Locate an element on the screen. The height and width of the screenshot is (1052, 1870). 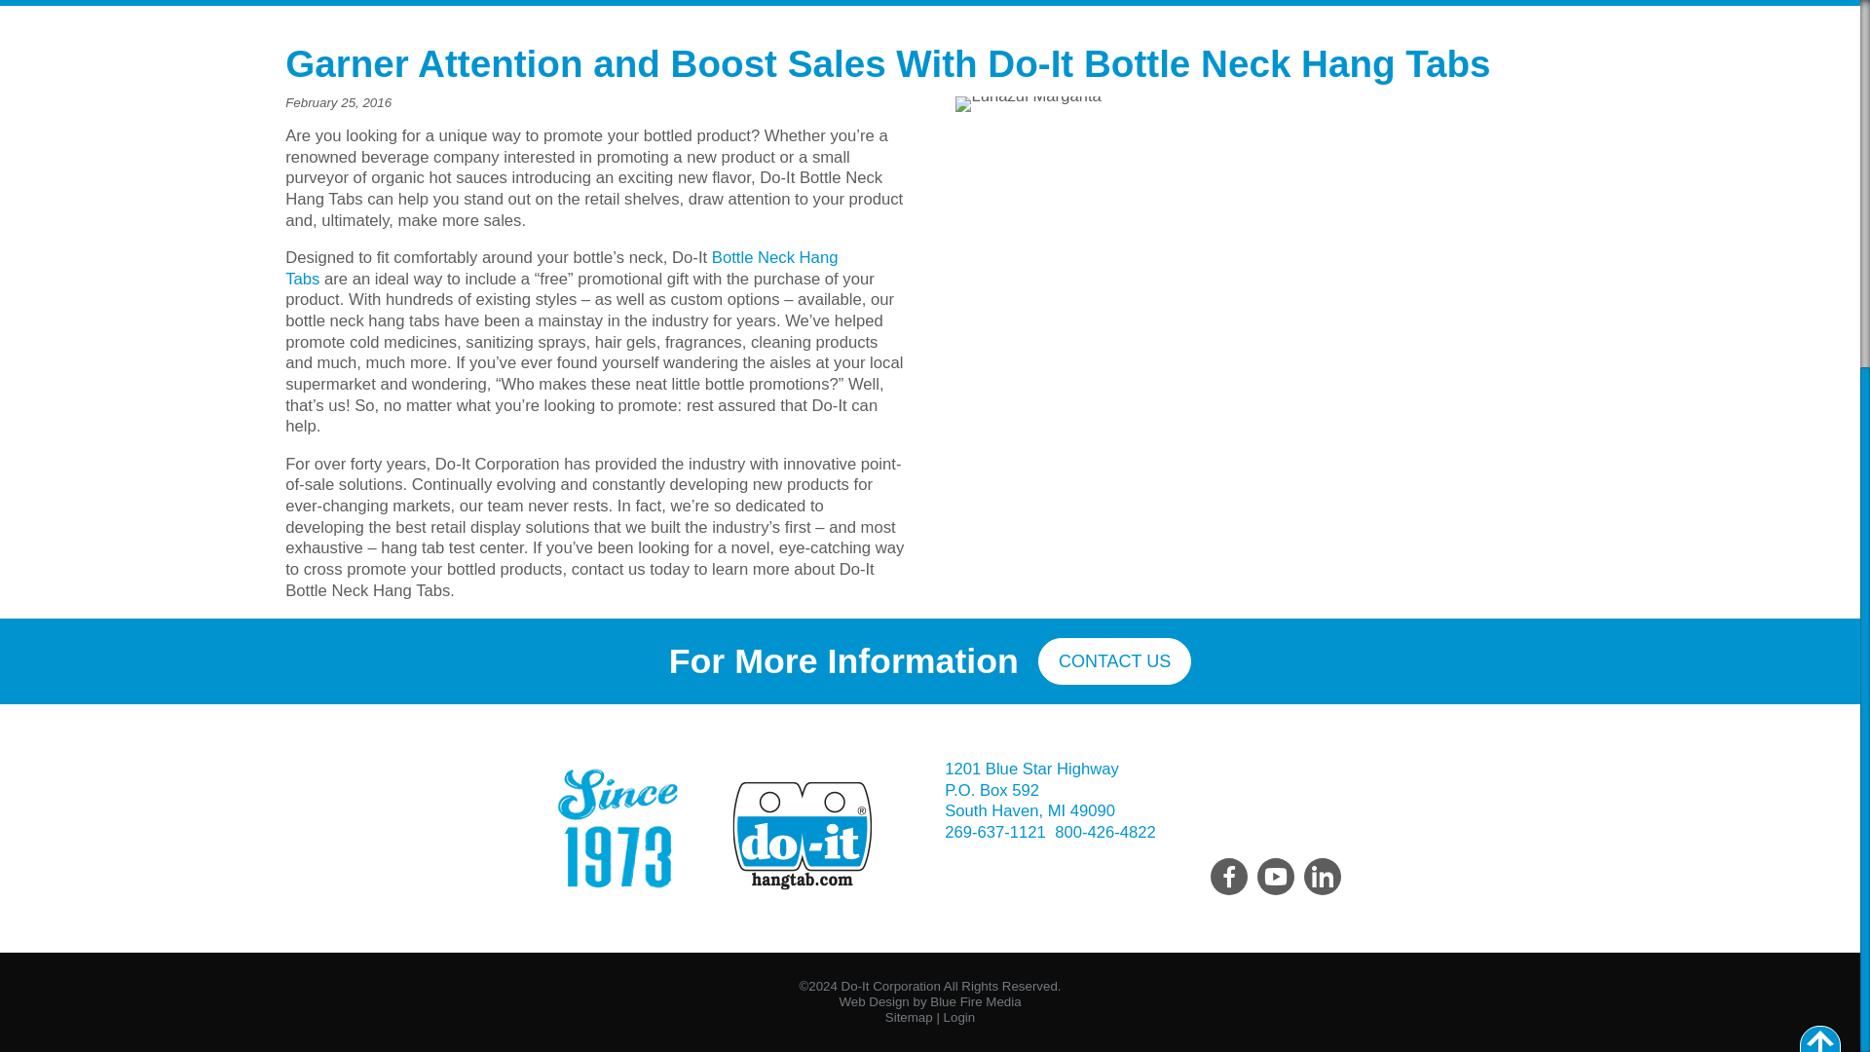
Click here to login to this website. is located at coordinates (960, 1017).